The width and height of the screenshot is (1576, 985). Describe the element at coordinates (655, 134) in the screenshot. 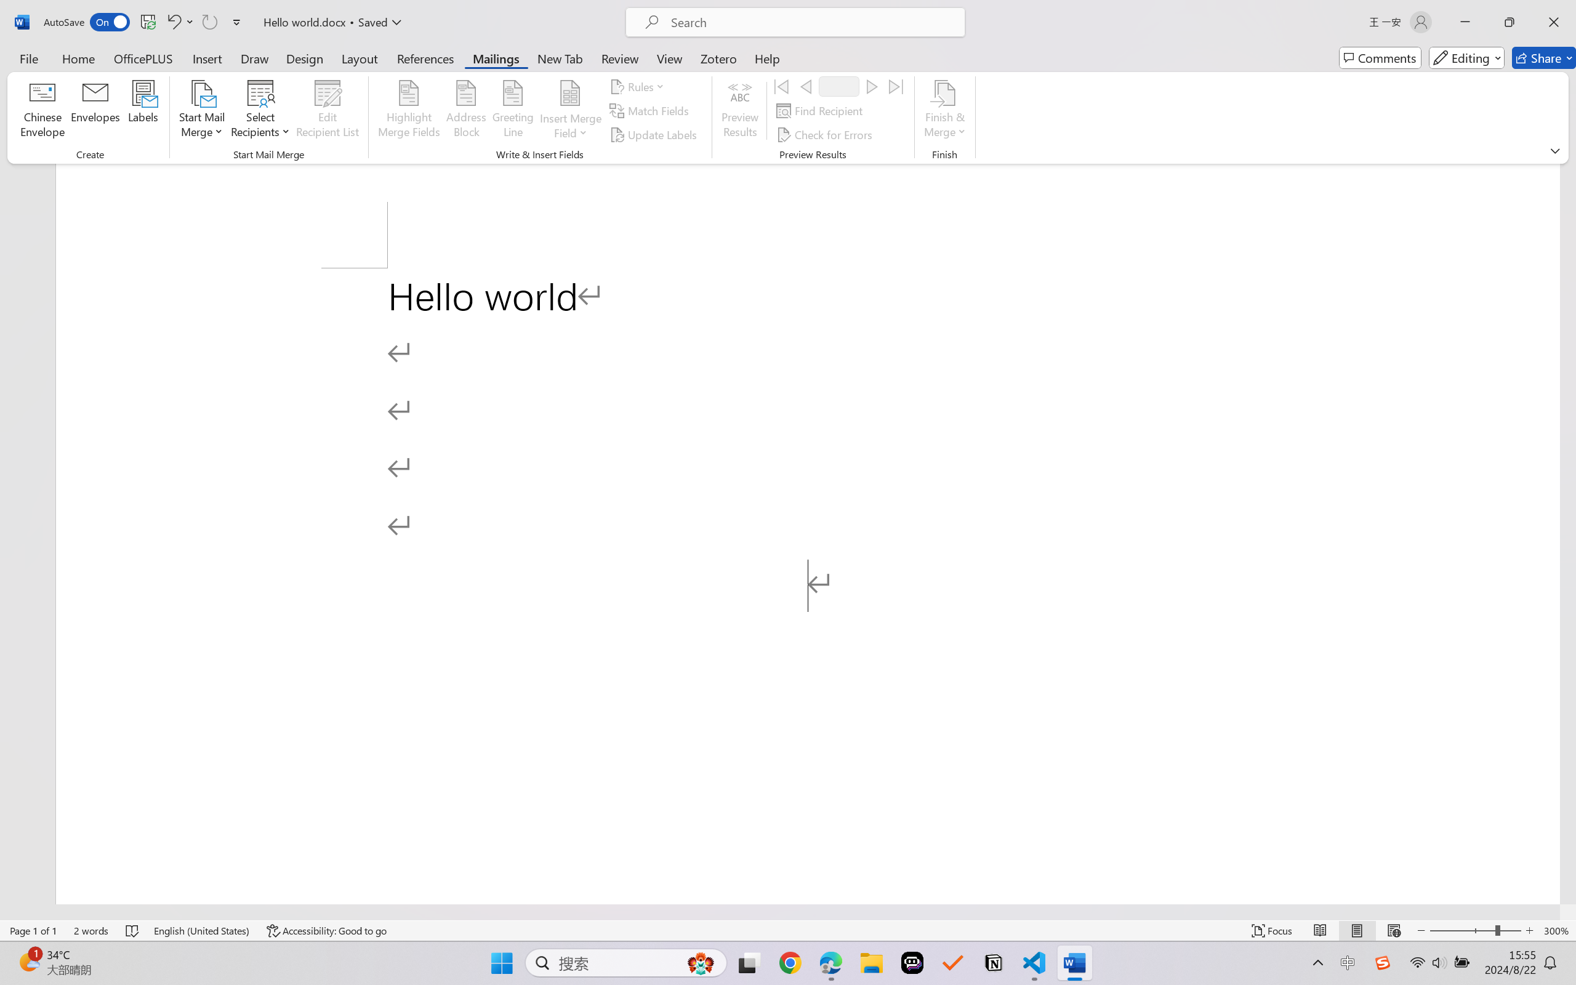

I see `Update Labels` at that location.